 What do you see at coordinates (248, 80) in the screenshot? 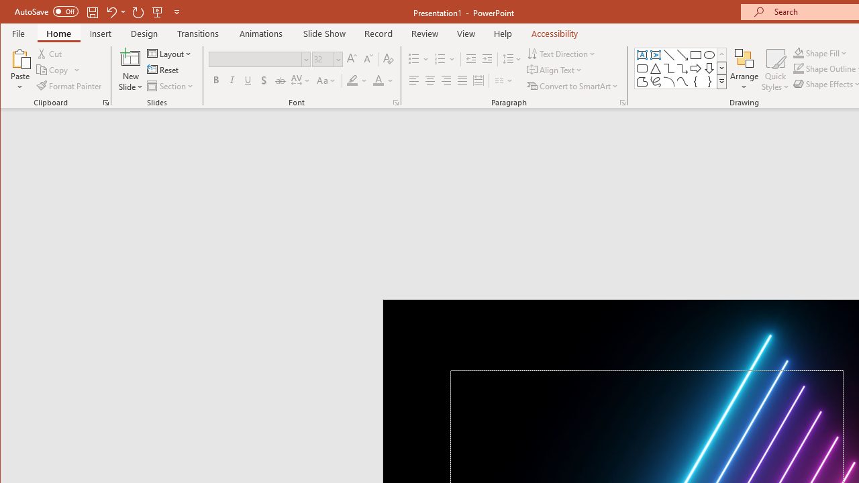
I see `Underline` at bounding box center [248, 80].